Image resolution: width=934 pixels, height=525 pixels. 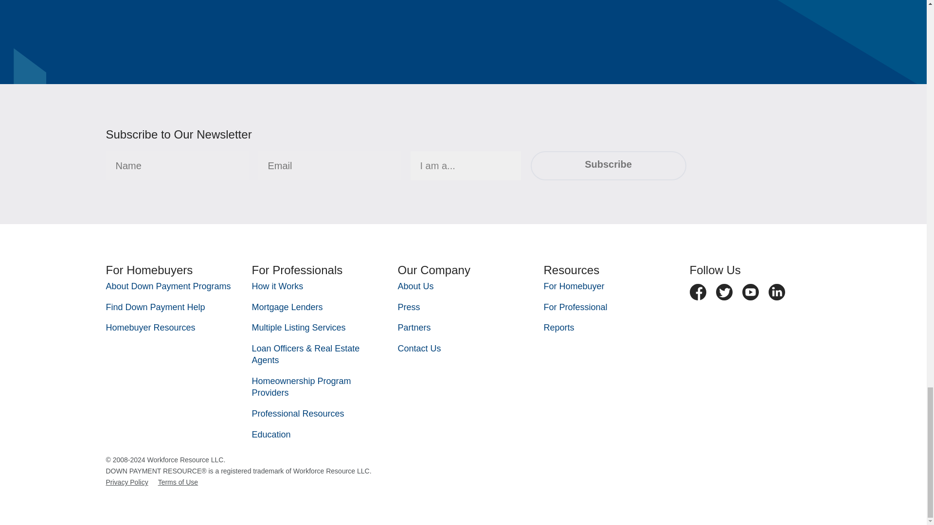 I want to click on About Down Payment Programs, so click(x=168, y=286).